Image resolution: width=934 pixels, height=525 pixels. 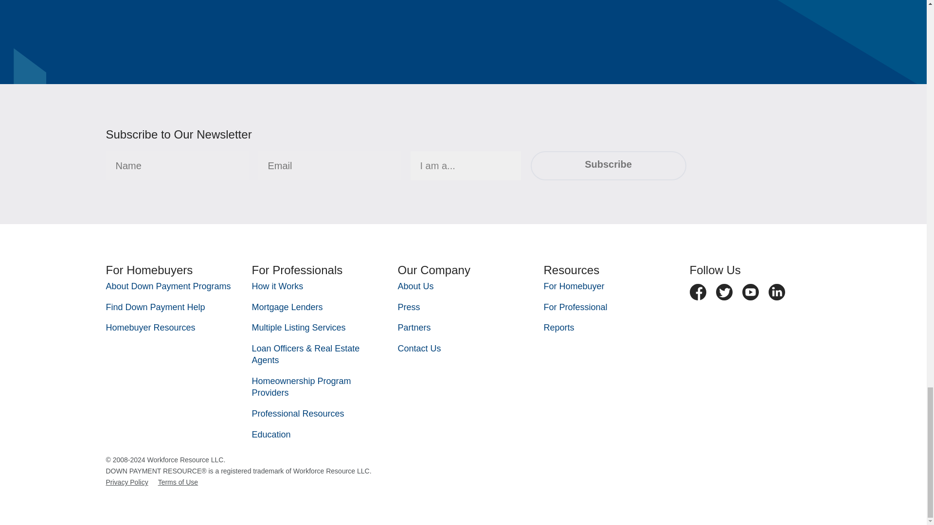 I want to click on About Down Payment Programs, so click(x=168, y=286).